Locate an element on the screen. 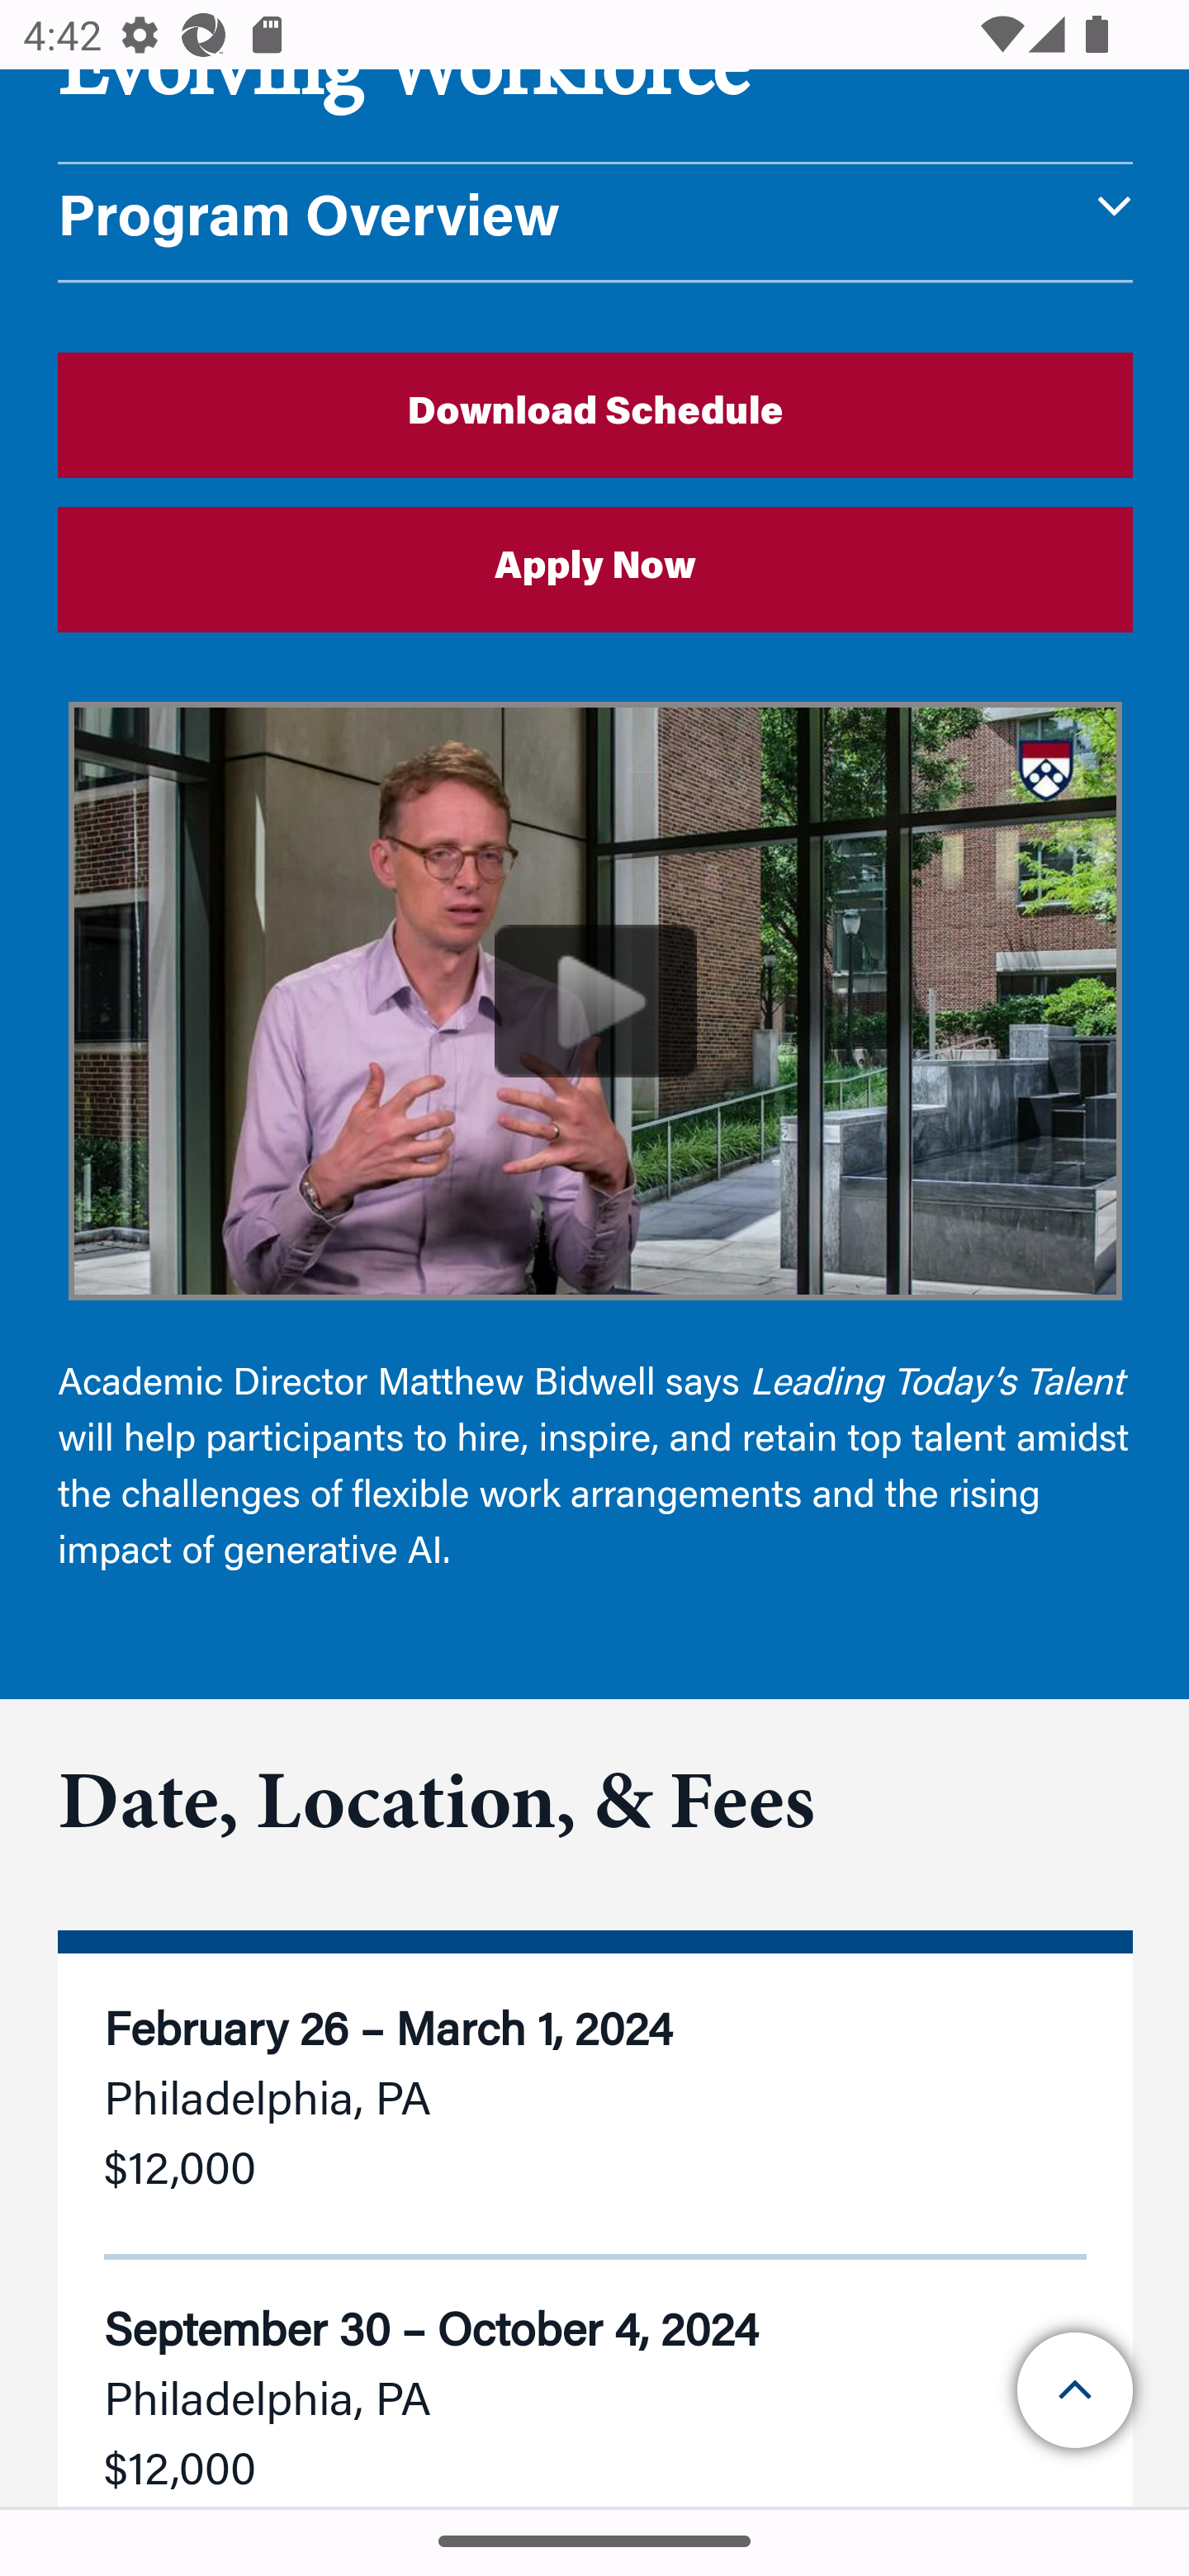 This screenshot has height=2576, width=1189. Download Schedule is located at coordinates (596, 414).